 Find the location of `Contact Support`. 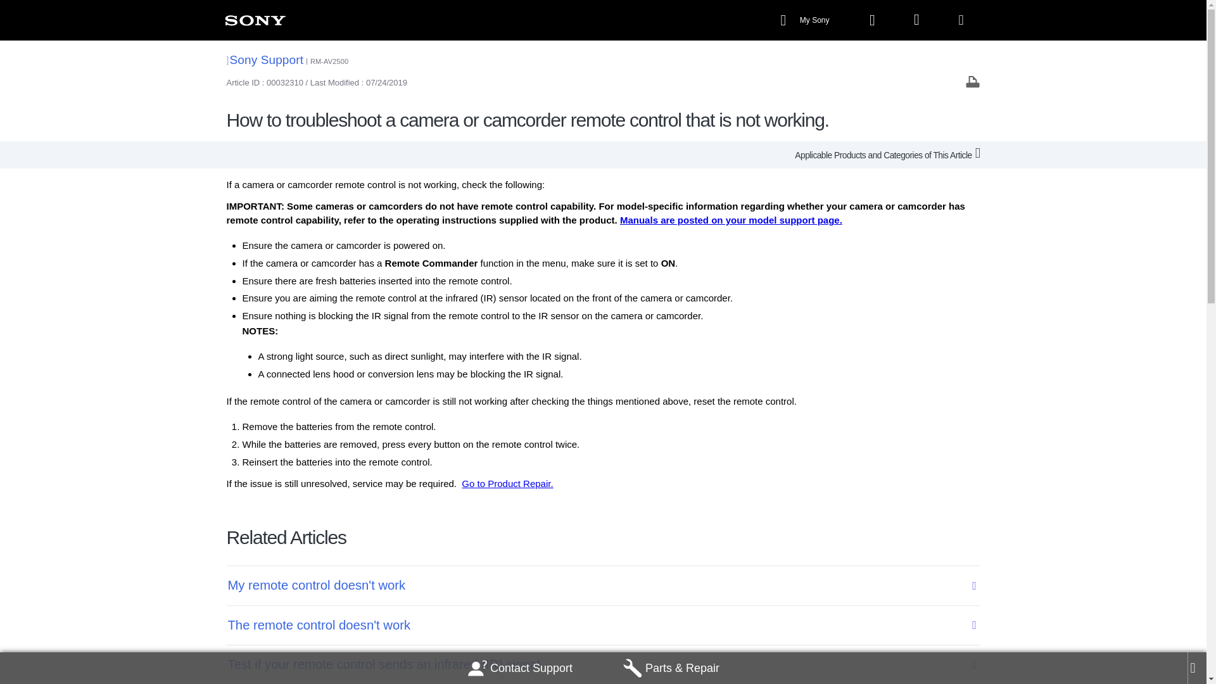

Contact Support is located at coordinates (521, 668).